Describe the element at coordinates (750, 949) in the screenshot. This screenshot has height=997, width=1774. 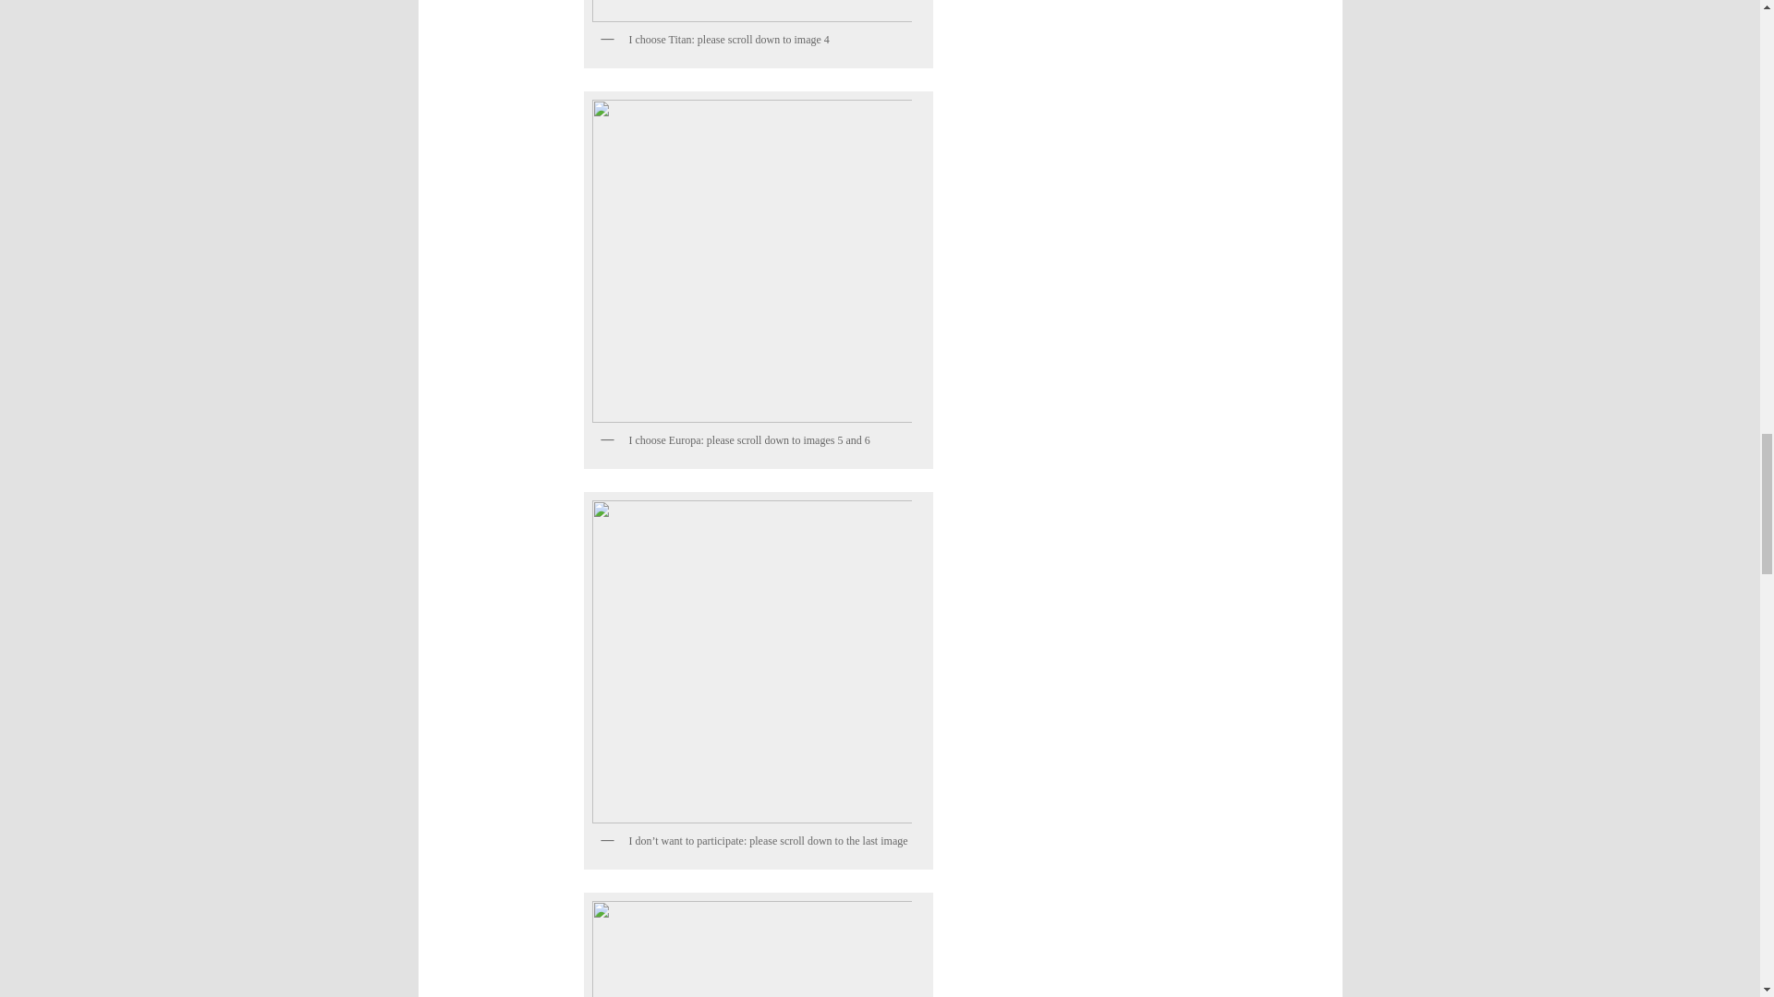
I see `Artist's impression of Titan's surface` at that location.